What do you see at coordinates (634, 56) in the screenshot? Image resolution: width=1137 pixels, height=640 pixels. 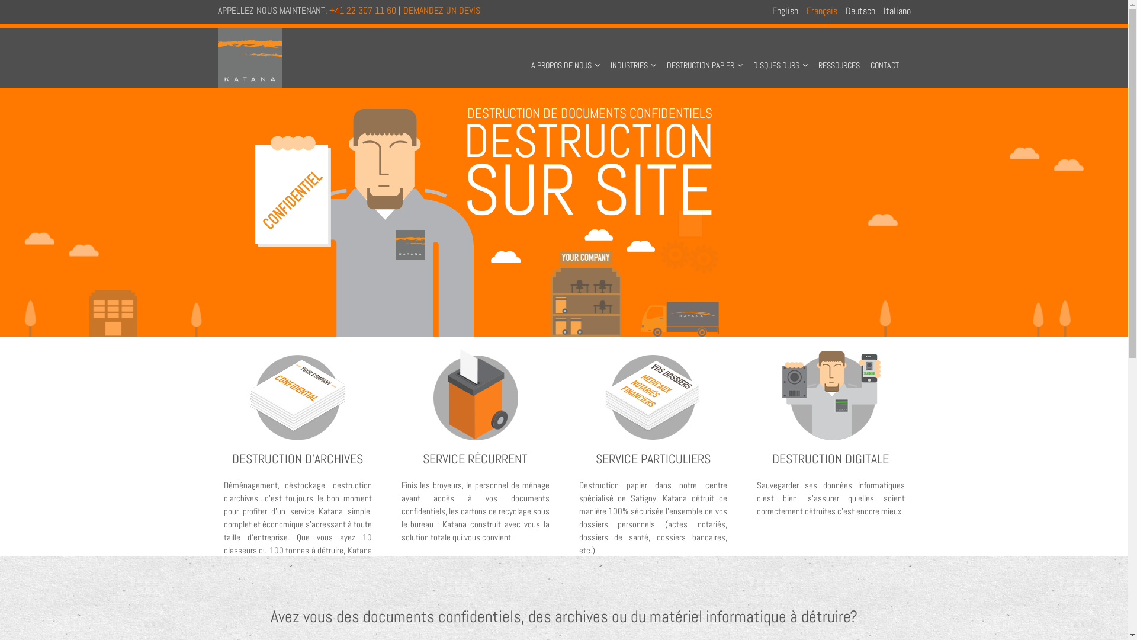 I see `INDUSTRIES` at bounding box center [634, 56].